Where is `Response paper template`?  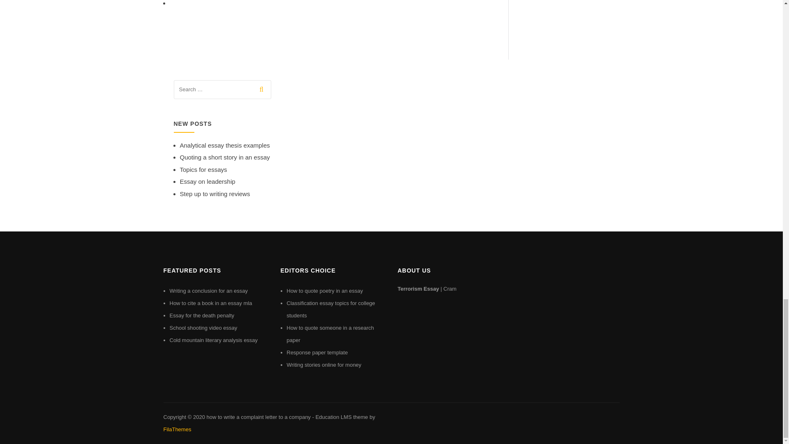
Response paper template is located at coordinates (317, 352).